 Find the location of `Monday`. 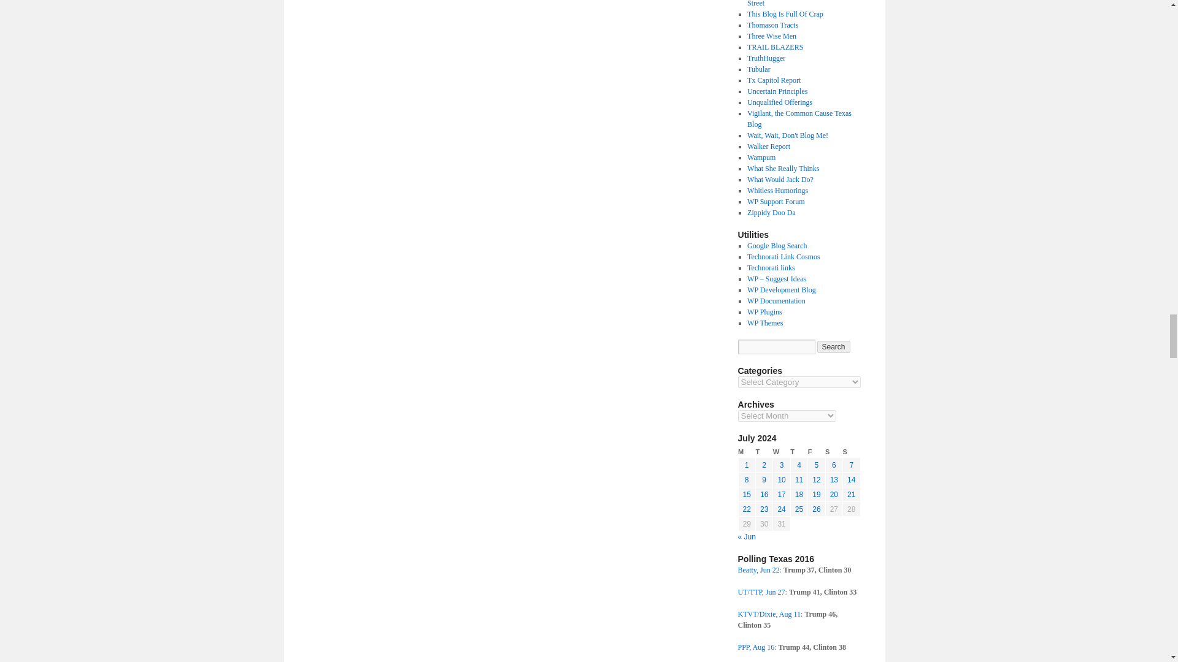

Monday is located at coordinates (746, 452).